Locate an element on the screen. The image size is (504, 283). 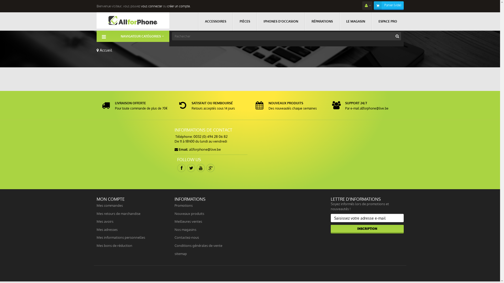
LE MAGASIN is located at coordinates (355, 21).